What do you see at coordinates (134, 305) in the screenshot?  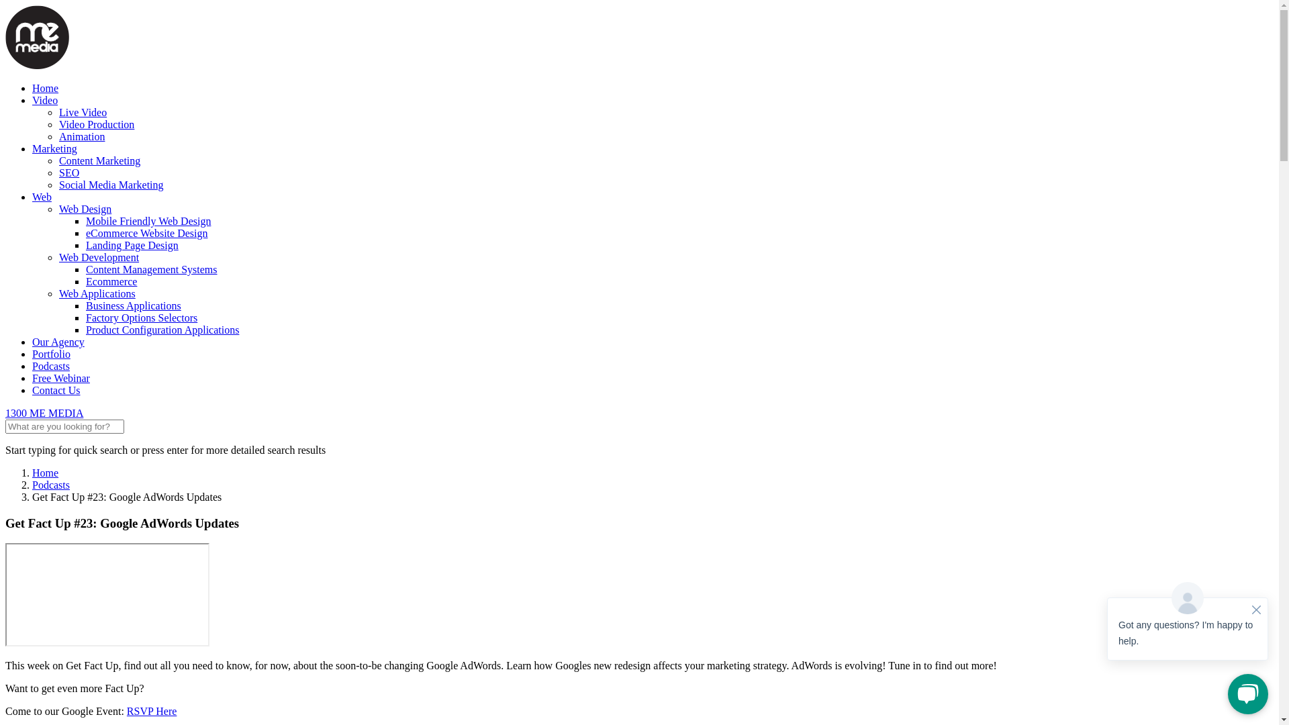 I see `Business Applications` at bounding box center [134, 305].